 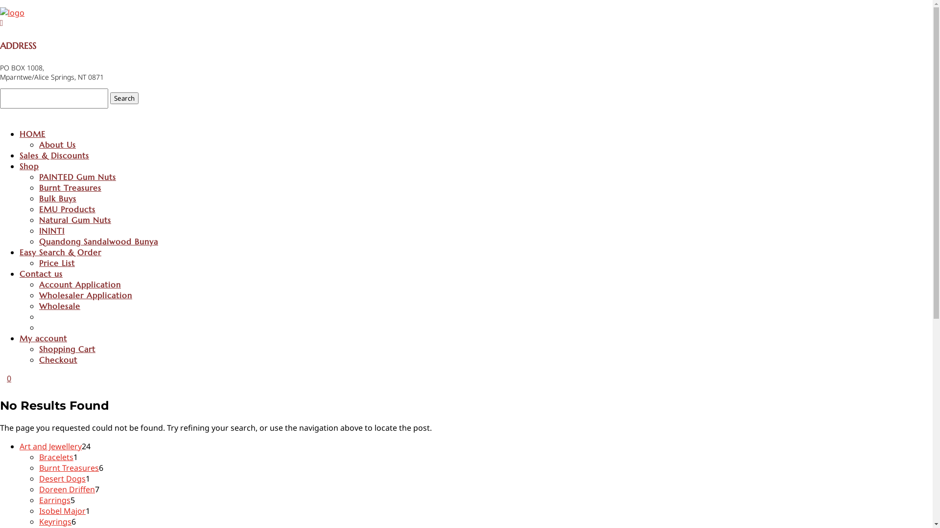 I want to click on Natural Gum Nuts, so click(x=75, y=220).